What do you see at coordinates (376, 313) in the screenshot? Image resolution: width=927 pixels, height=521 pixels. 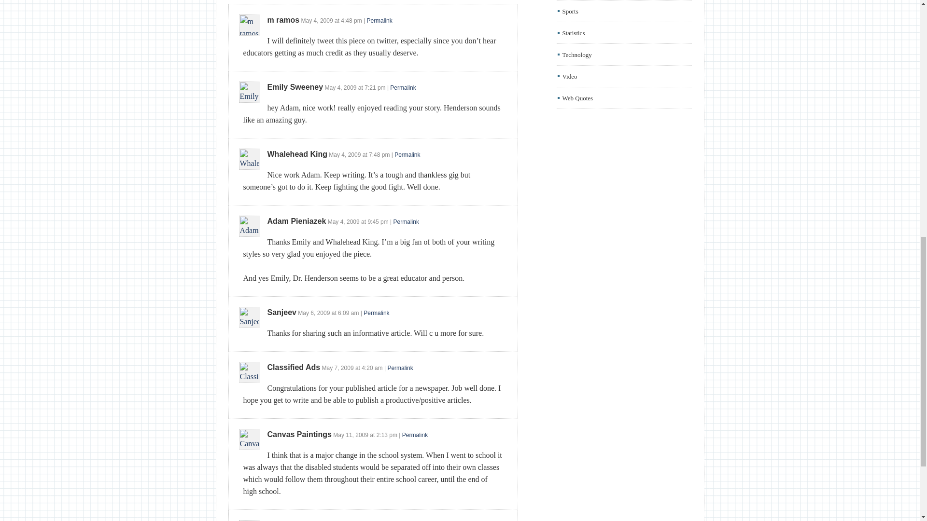 I see `Permalink` at bounding box center [376, 313].